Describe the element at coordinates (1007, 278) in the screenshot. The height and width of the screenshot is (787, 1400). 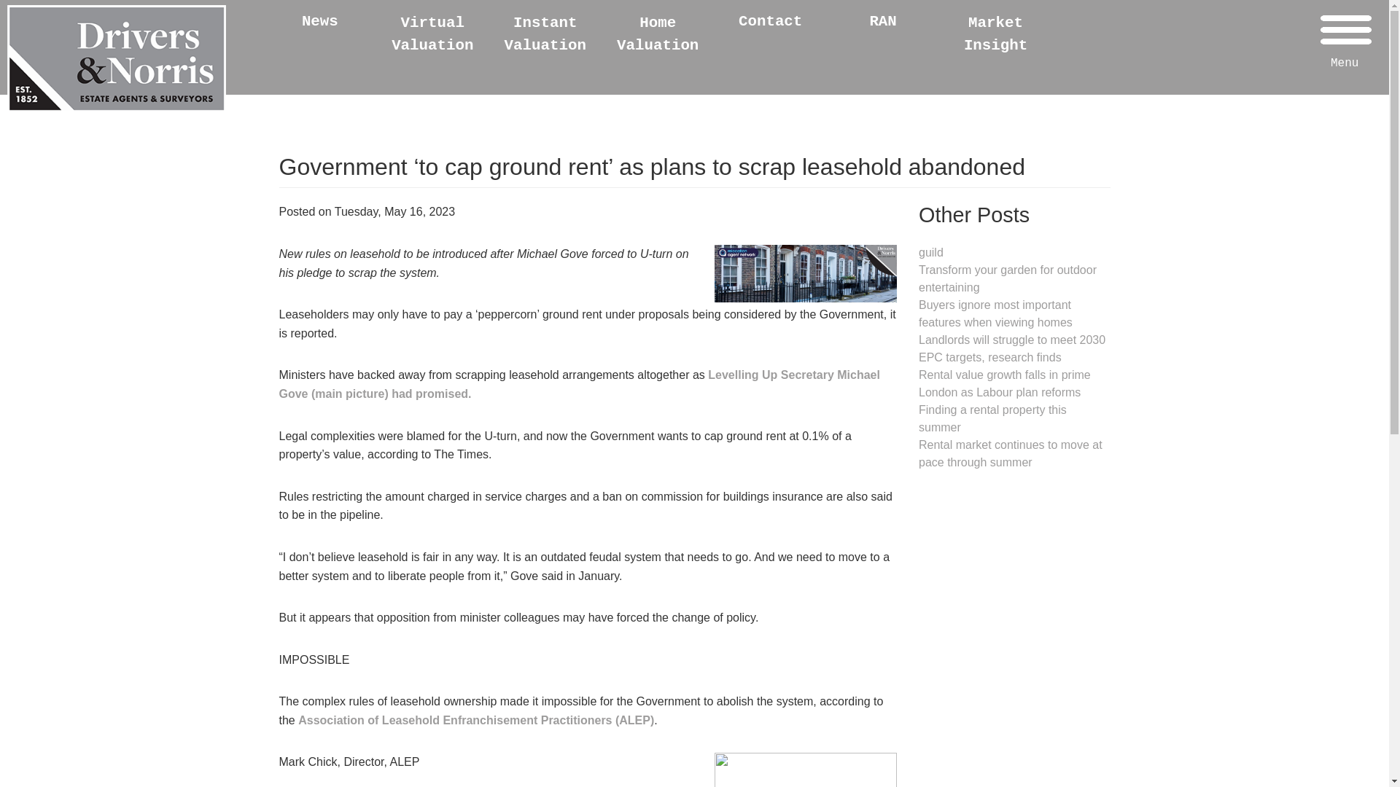
I see `Transform your garden for outdoor entertaining` at that location.